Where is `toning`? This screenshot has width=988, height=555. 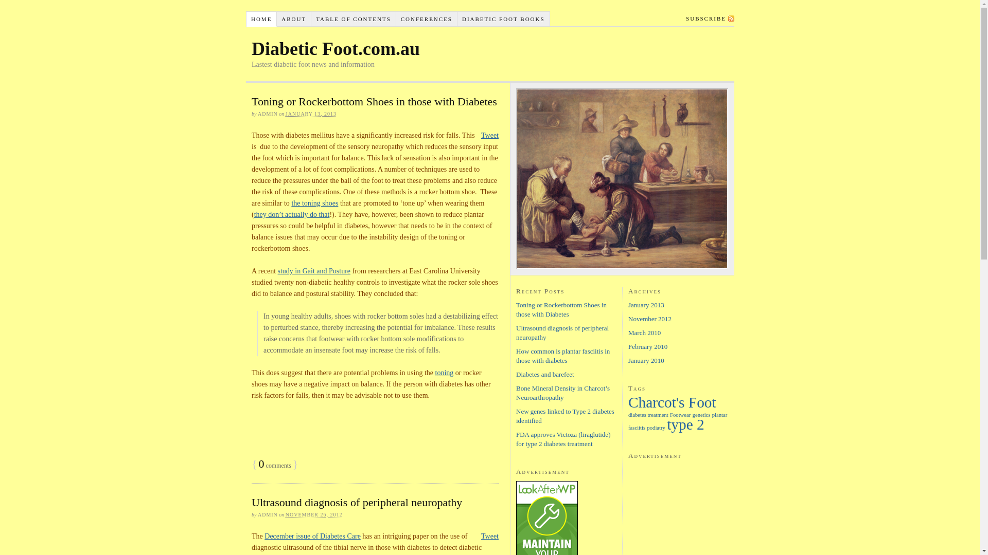
toning is located at coordinates (445, 373).